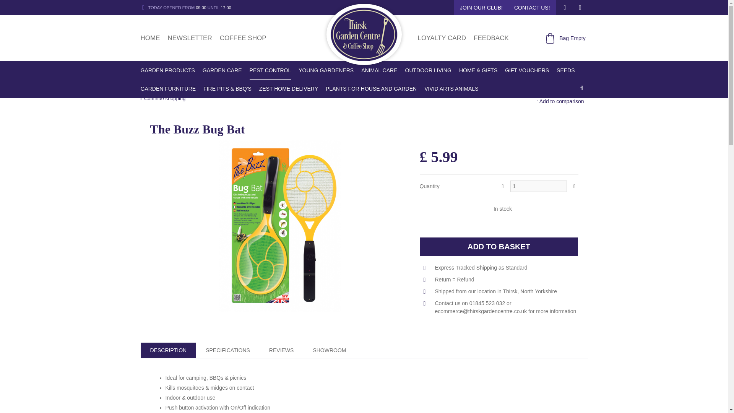 This screenshot has height=413, width=734. Describe the element at coordinates (442, 38) in the screenshot. I see `LOYALTY CARD` at that location.